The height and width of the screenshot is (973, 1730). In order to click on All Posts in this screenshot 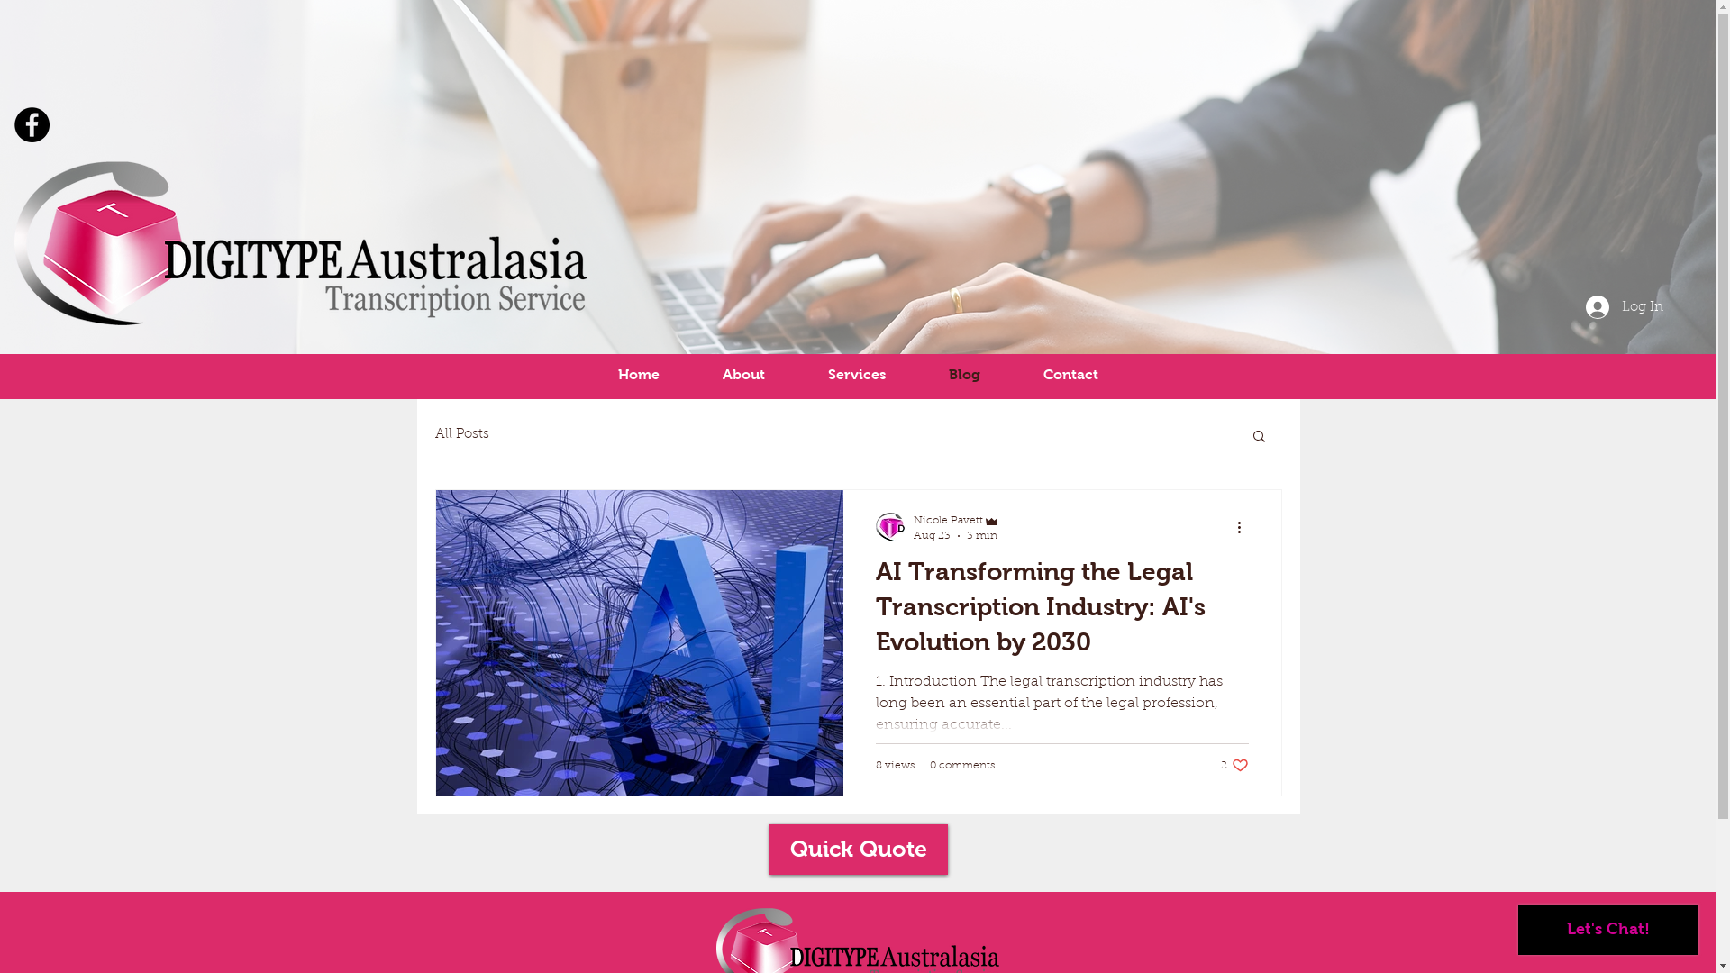, I will do `click(461, 435)`.